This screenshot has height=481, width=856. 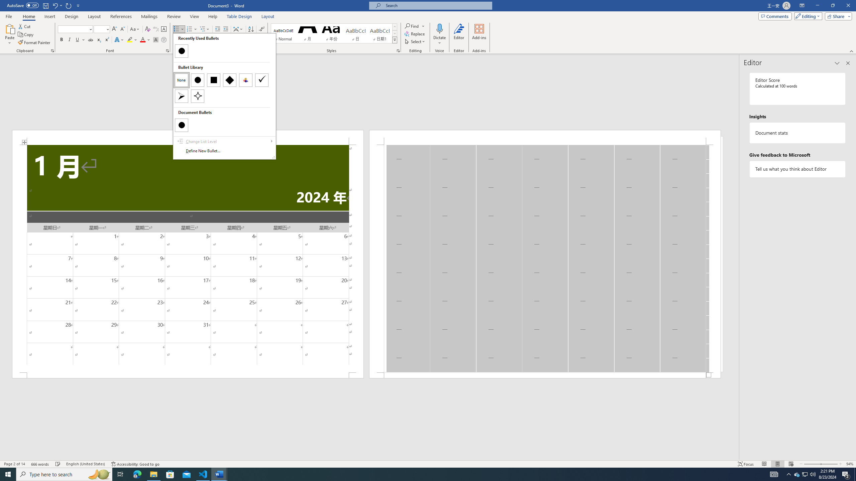 I want to click on File Tab, so click(x=9, y=16).